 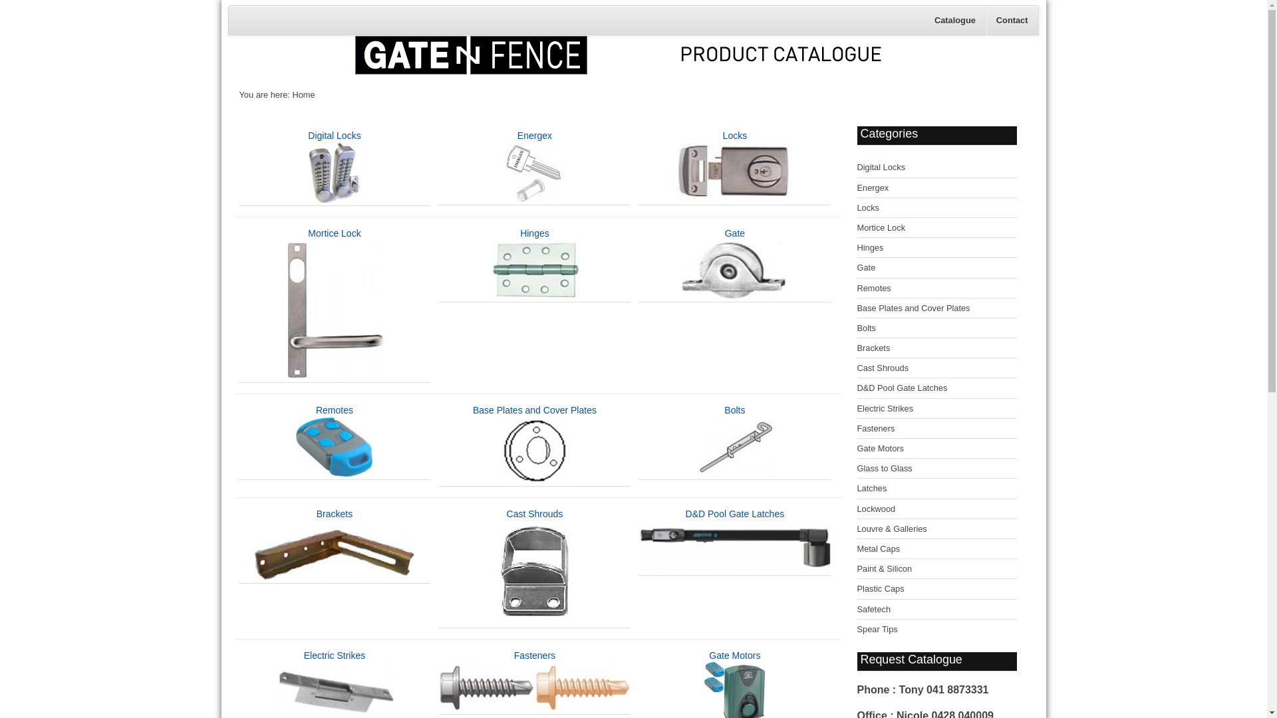 I want to click on Mortice Lock, so click(x=335, y=305).